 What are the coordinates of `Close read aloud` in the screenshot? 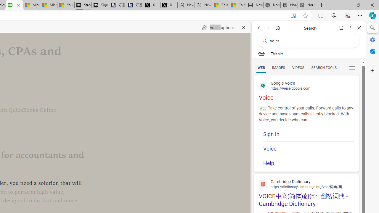 It's located at (243, 27).